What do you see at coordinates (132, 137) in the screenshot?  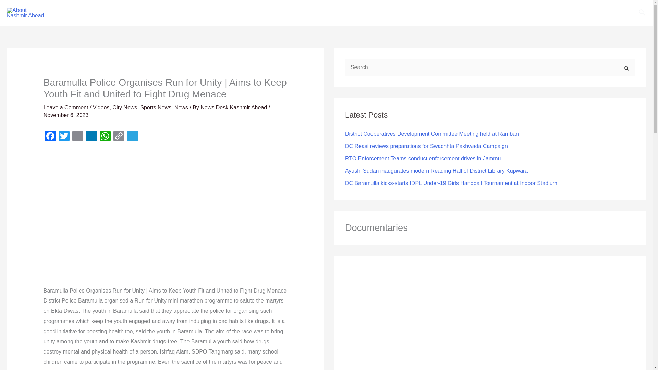 I see `Telegram` at bounding box center [132, 137].